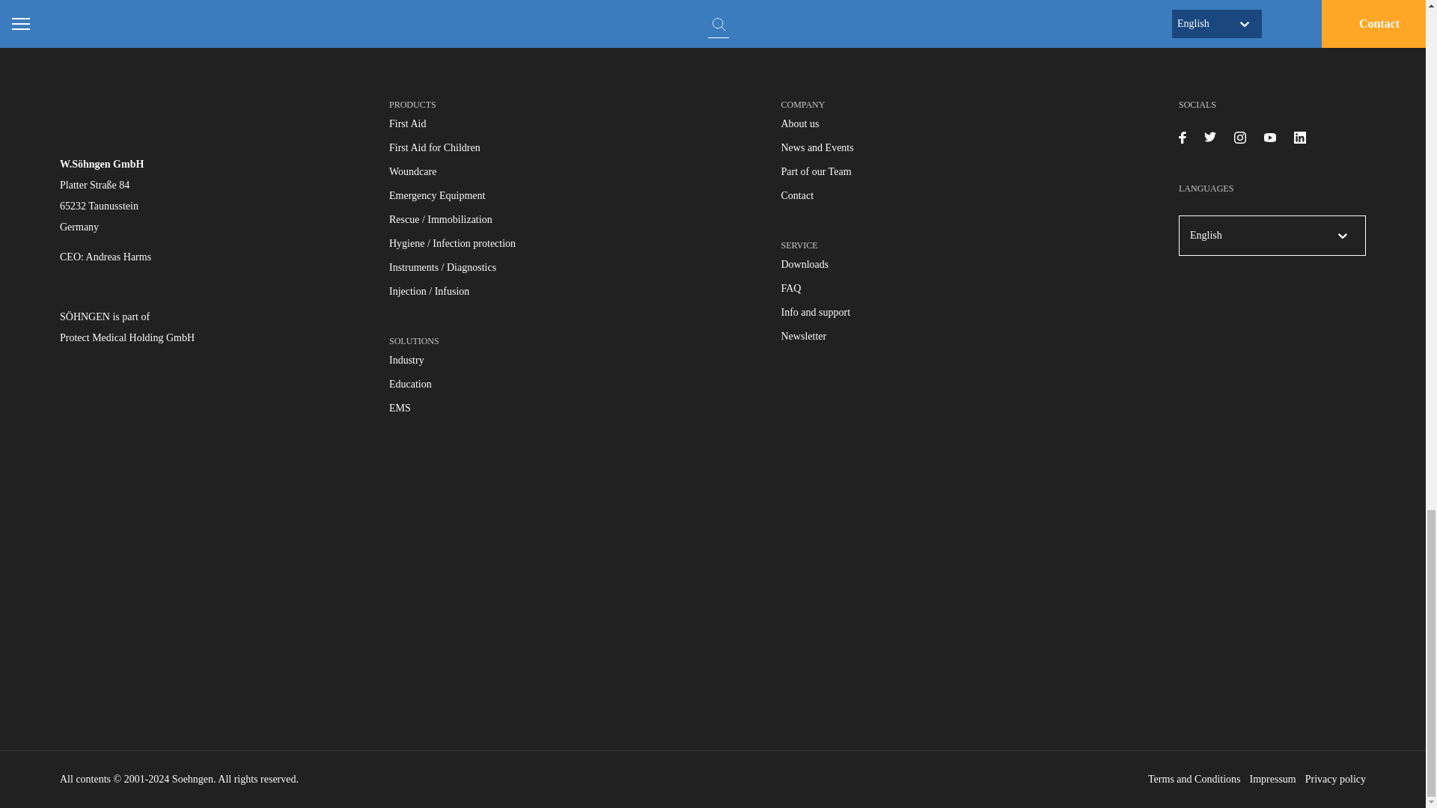  I want to click on Contact, so click(798, 195).